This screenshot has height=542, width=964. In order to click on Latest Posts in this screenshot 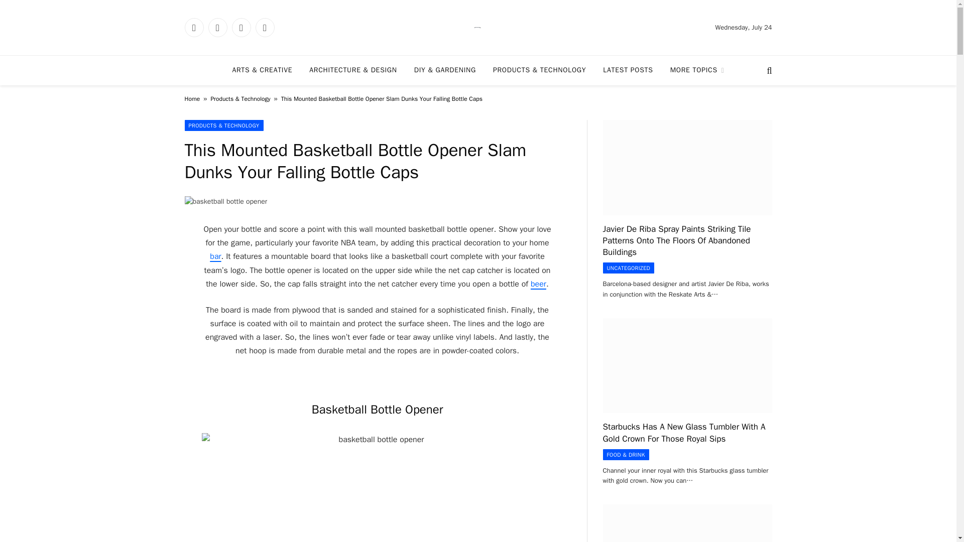, I will do `click(628, 70)`.